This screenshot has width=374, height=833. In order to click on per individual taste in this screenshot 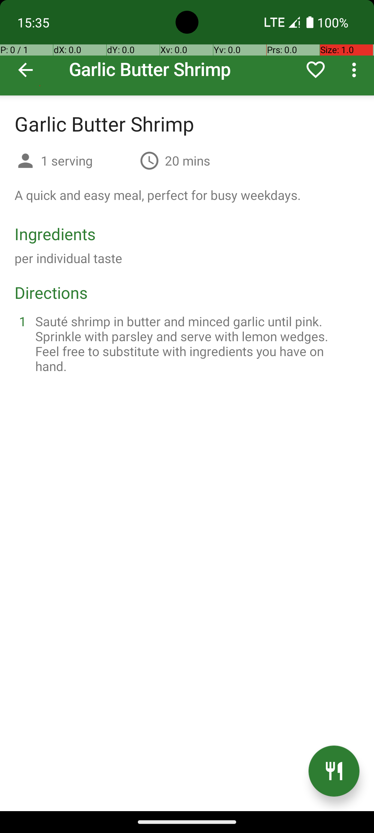, I will do `click(69, 258)`.